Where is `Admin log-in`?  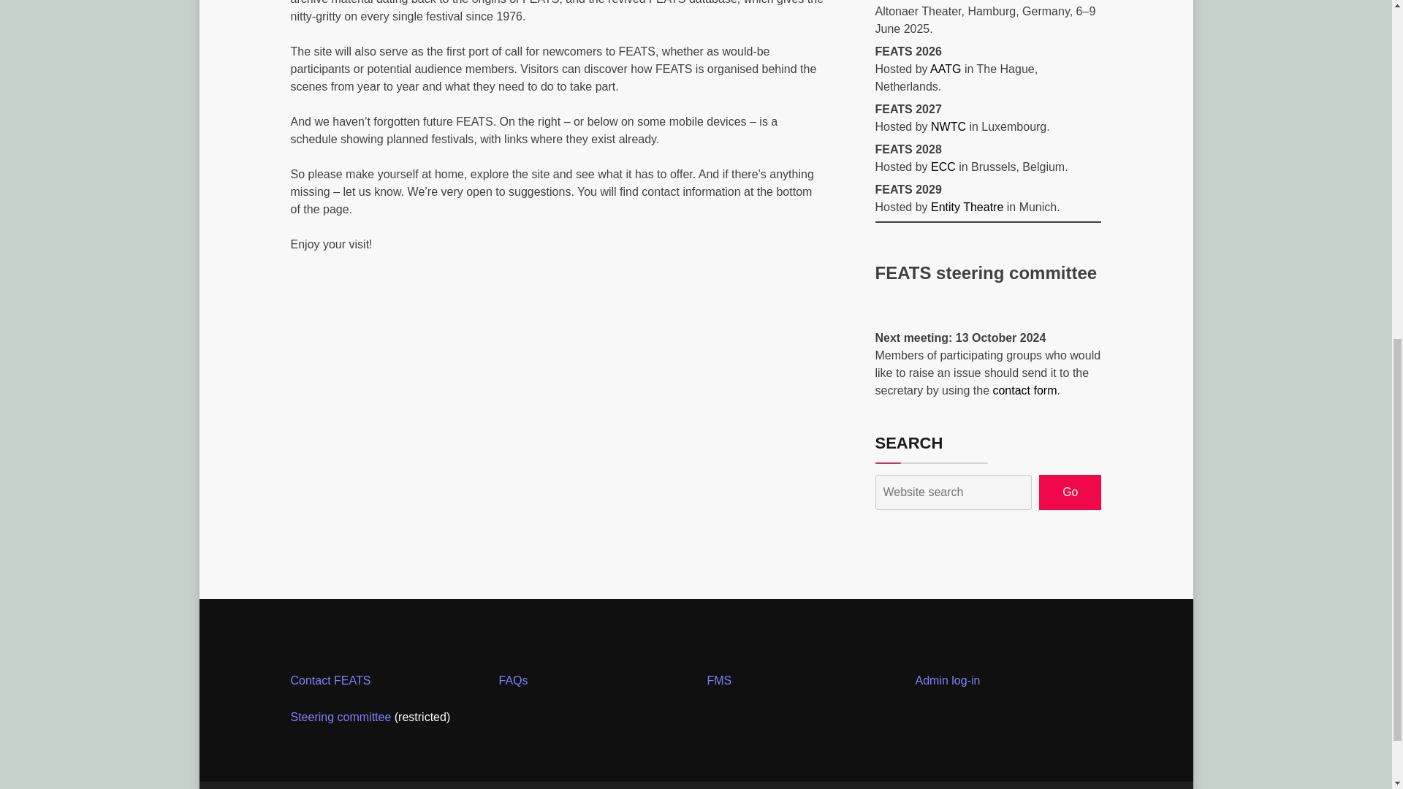
Admin log-in is located at coordinates (947, 680).